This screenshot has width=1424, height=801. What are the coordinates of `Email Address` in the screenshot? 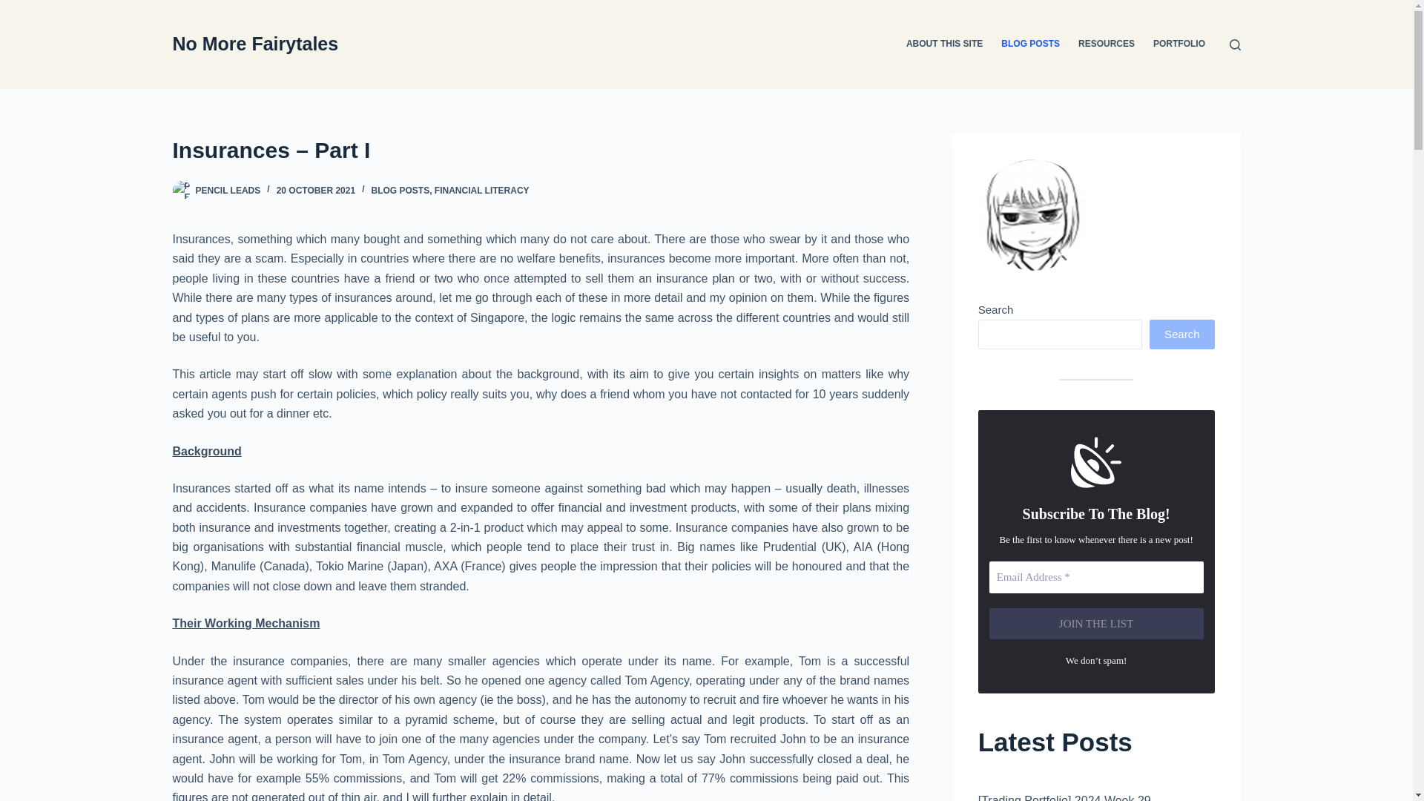 It's located at (1096, 577).